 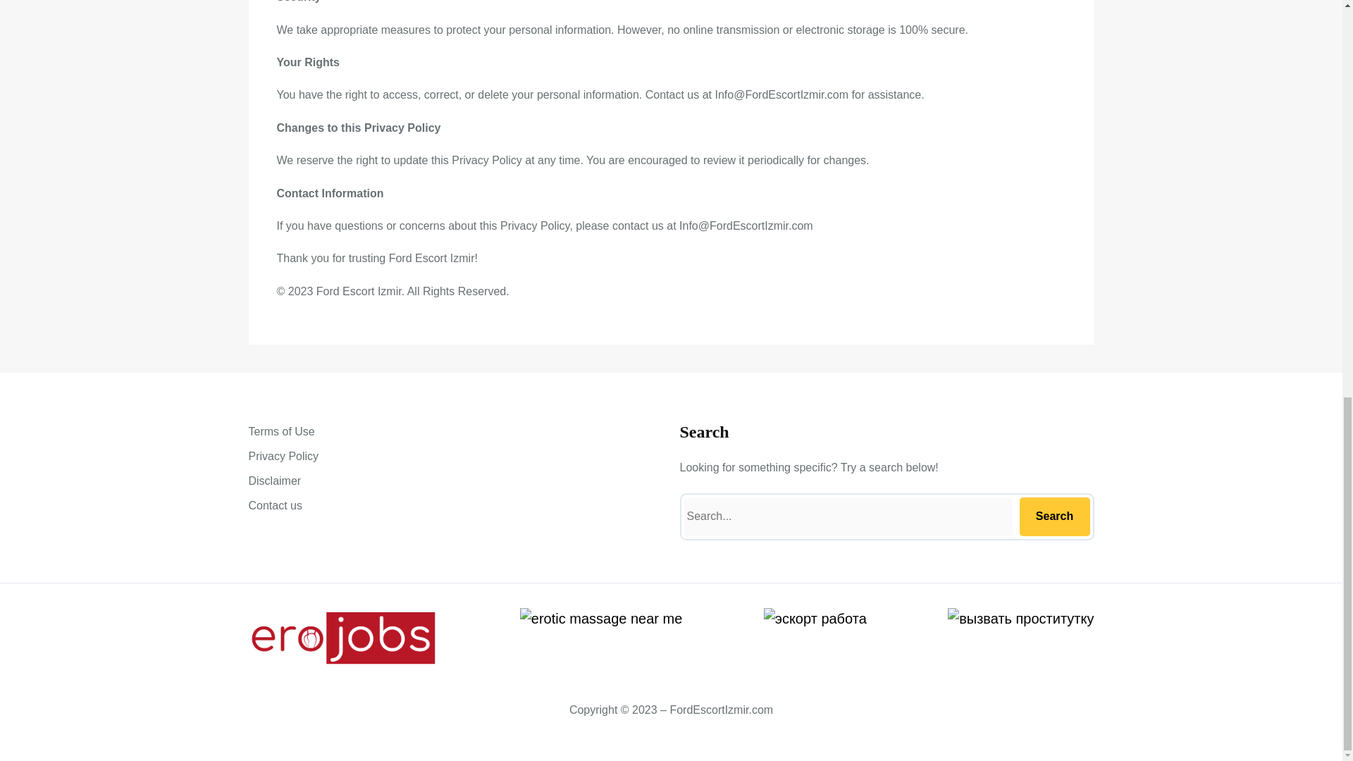 What do you see at coordinates (275, 506) in the screenshot?
I see `Contact us` at bounding box center [275, 506].